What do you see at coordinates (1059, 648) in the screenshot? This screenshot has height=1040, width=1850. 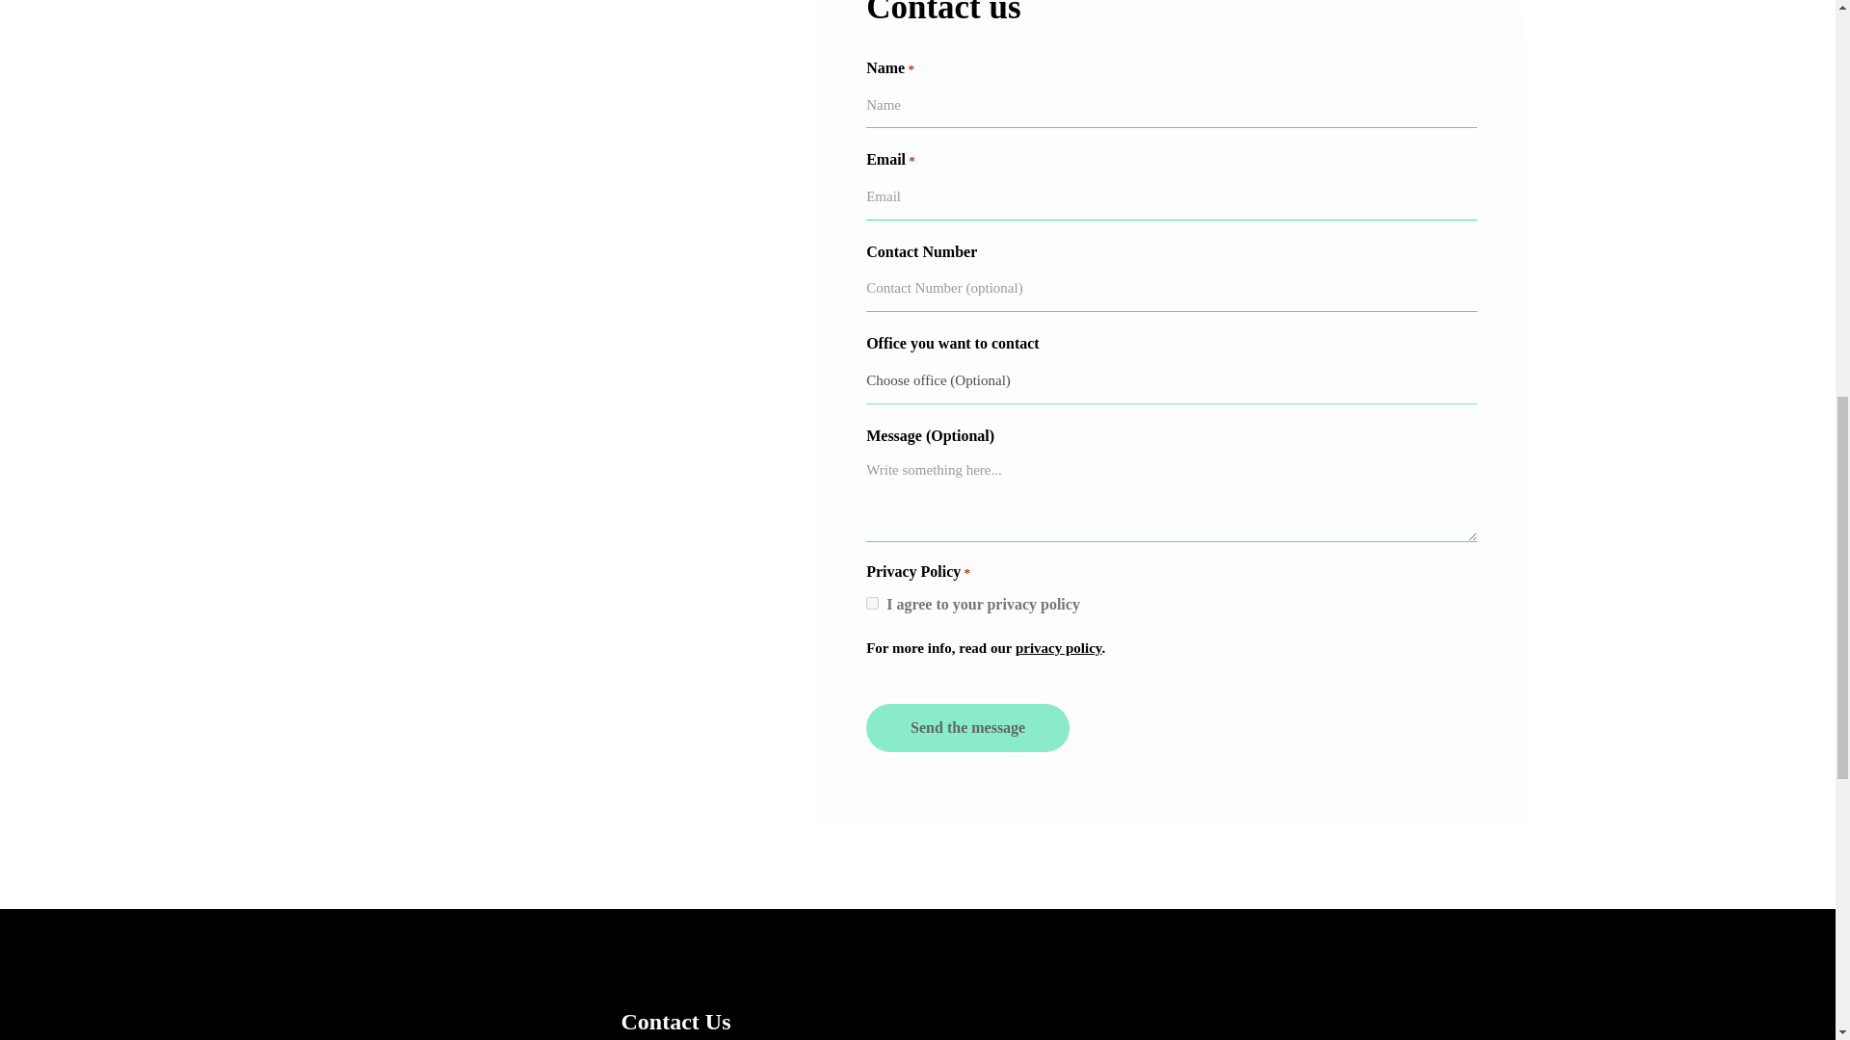 I see `privacy policy` at bounding box center [1059, 648].